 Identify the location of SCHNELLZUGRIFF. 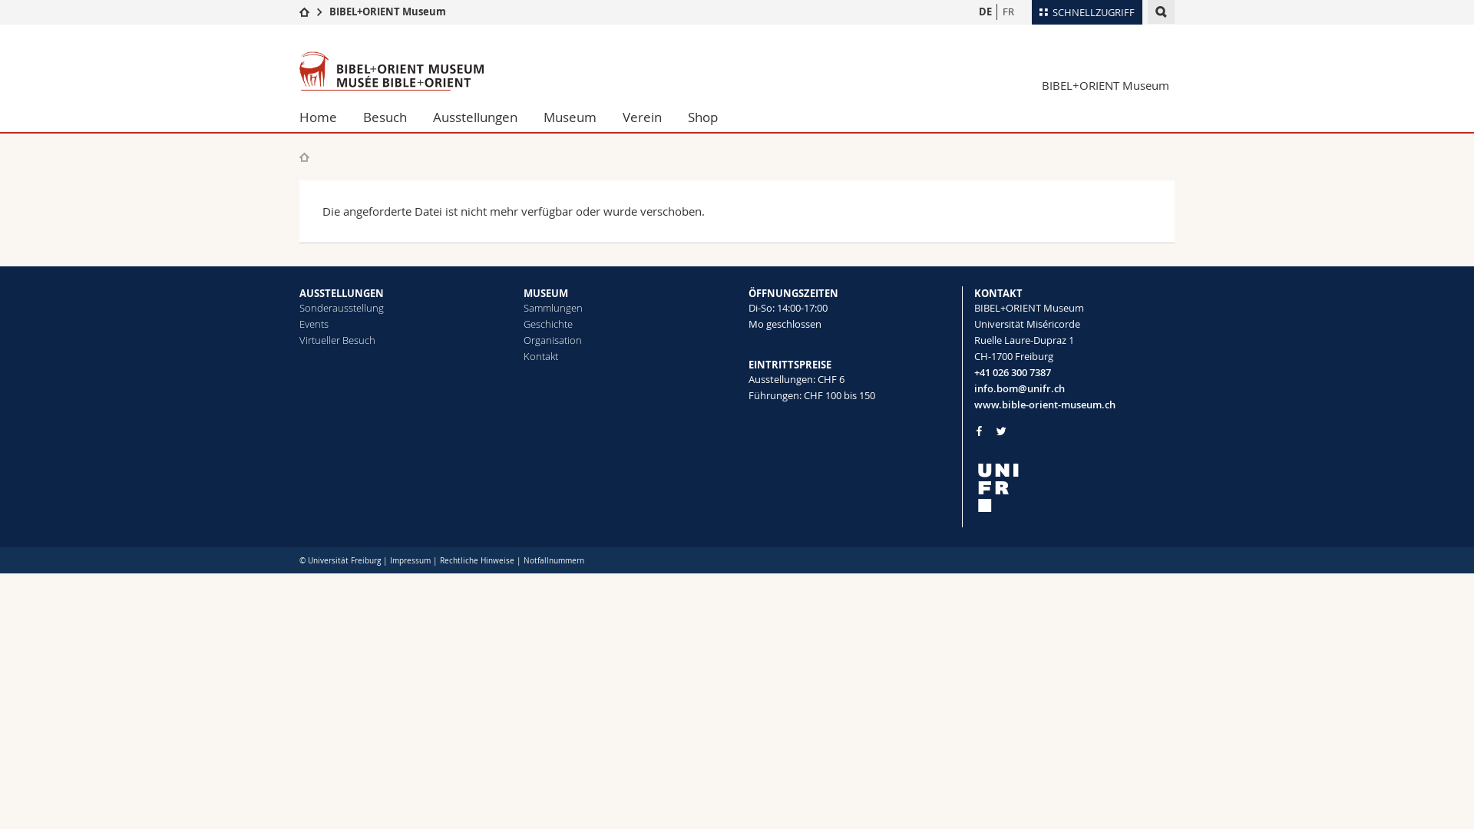
(1087, 12).